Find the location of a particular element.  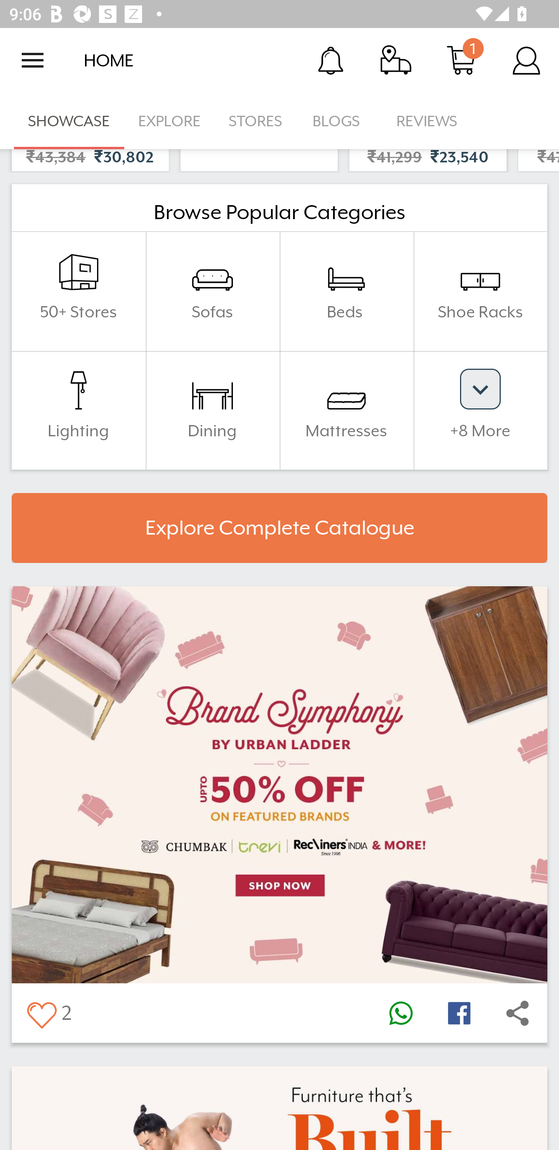

 is located at coordinates (41, 1013).